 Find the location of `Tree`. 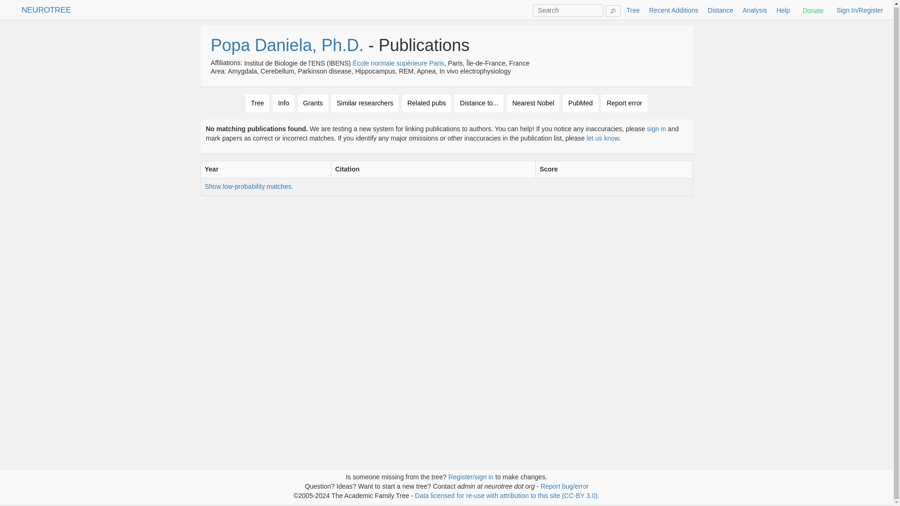

Tree is located at coordinates (257, 103).